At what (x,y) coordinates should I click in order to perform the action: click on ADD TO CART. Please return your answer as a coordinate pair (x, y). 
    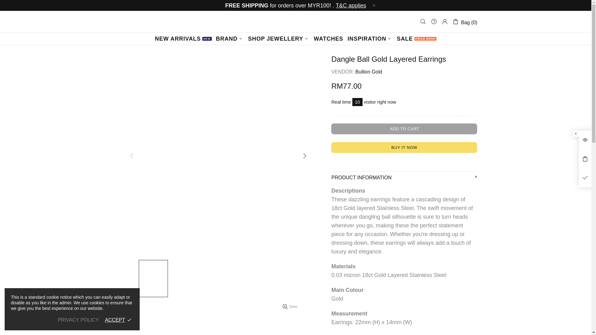
    Looking at the image, I should click on (404, 129).